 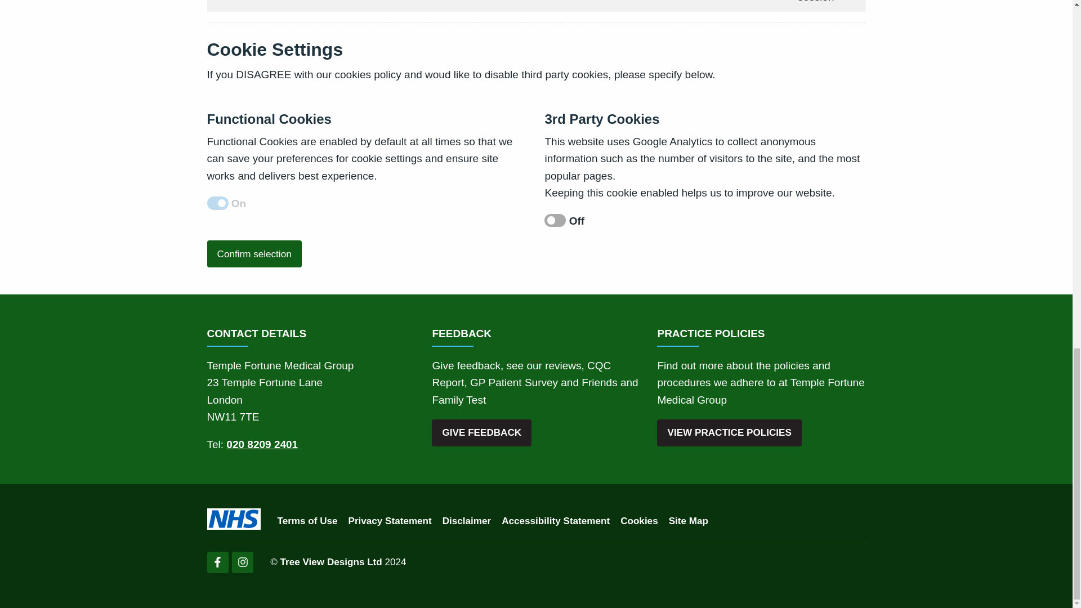 I want to click on 020 8209 2401, so click(x=262, y=444).